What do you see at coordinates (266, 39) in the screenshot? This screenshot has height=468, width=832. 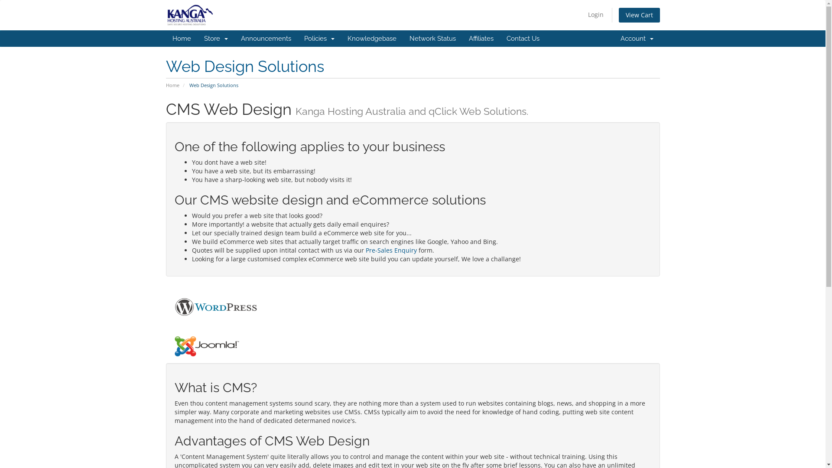 I see `Announcements` at bounding box center [266, 39].